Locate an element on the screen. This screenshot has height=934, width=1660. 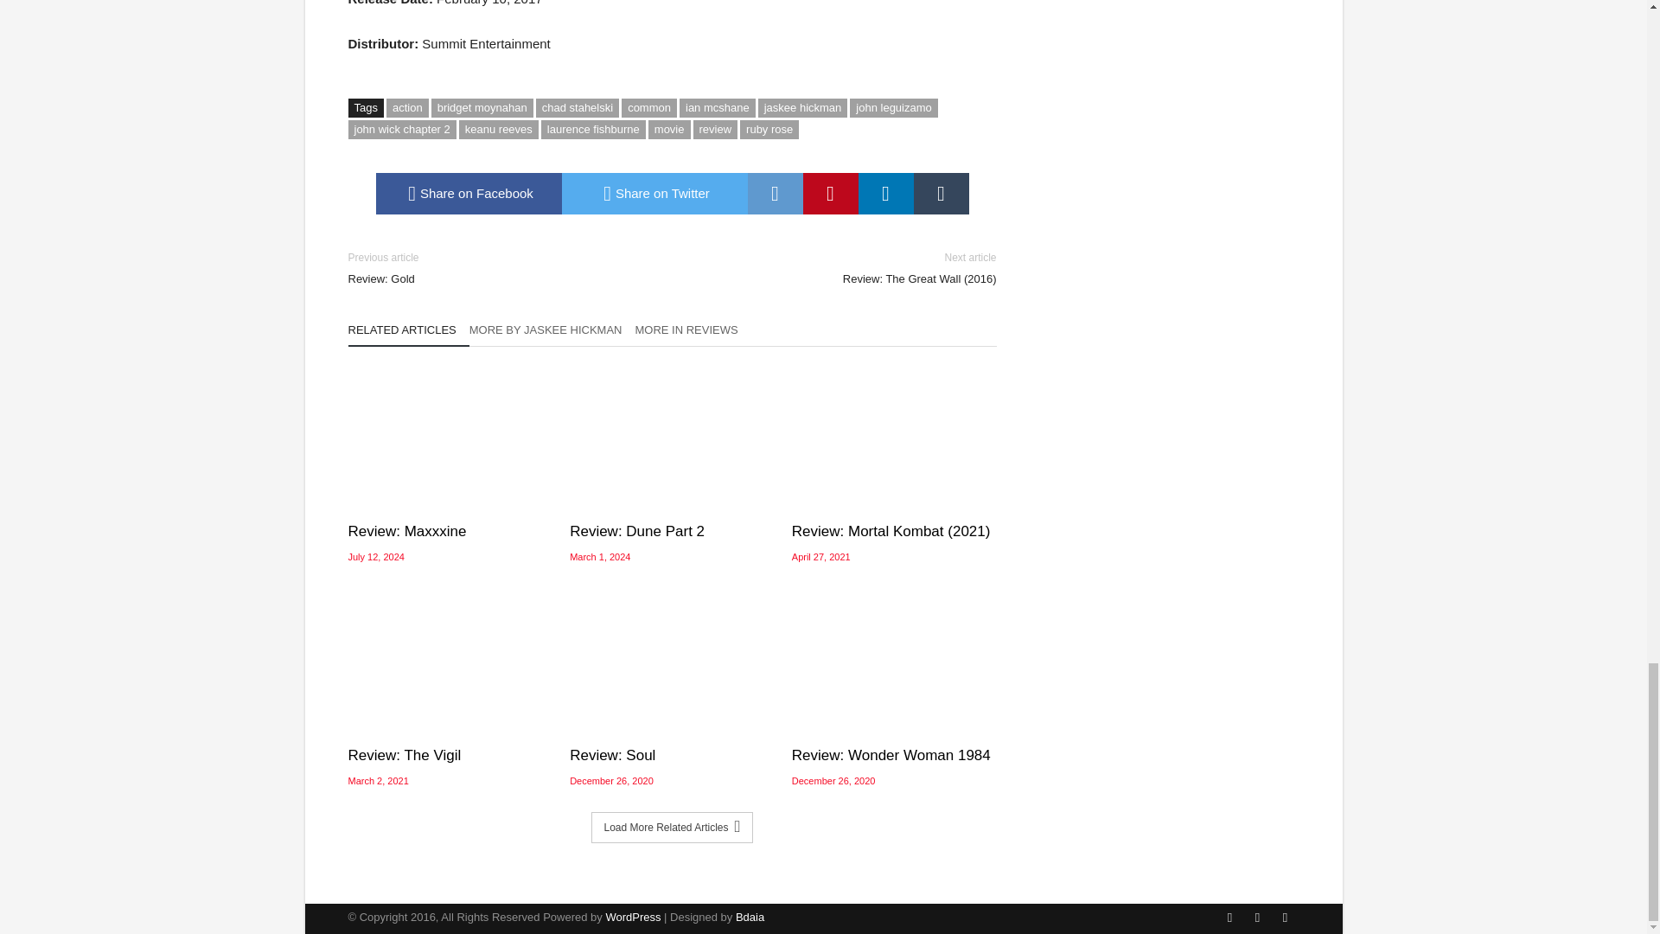
bridget moynahan is located at coordinates (482, 108).